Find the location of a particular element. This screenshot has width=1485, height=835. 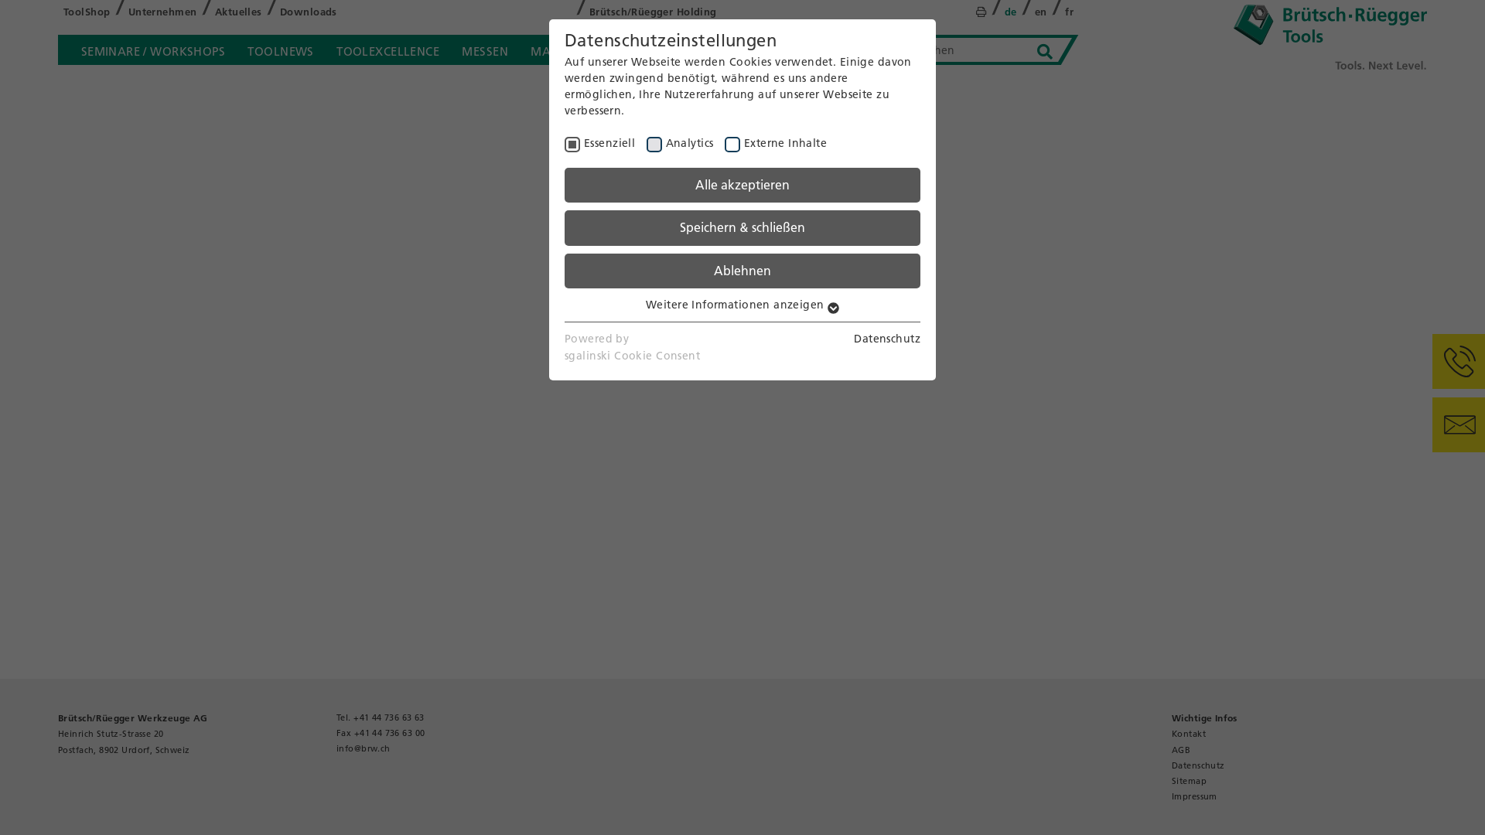

Sitemap is located at coordinates (1190, 781).